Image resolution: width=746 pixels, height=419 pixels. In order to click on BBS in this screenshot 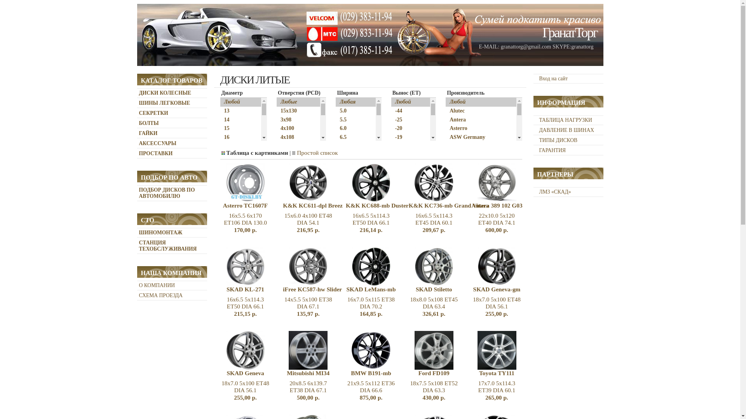, I will do `click(477, 164)`.